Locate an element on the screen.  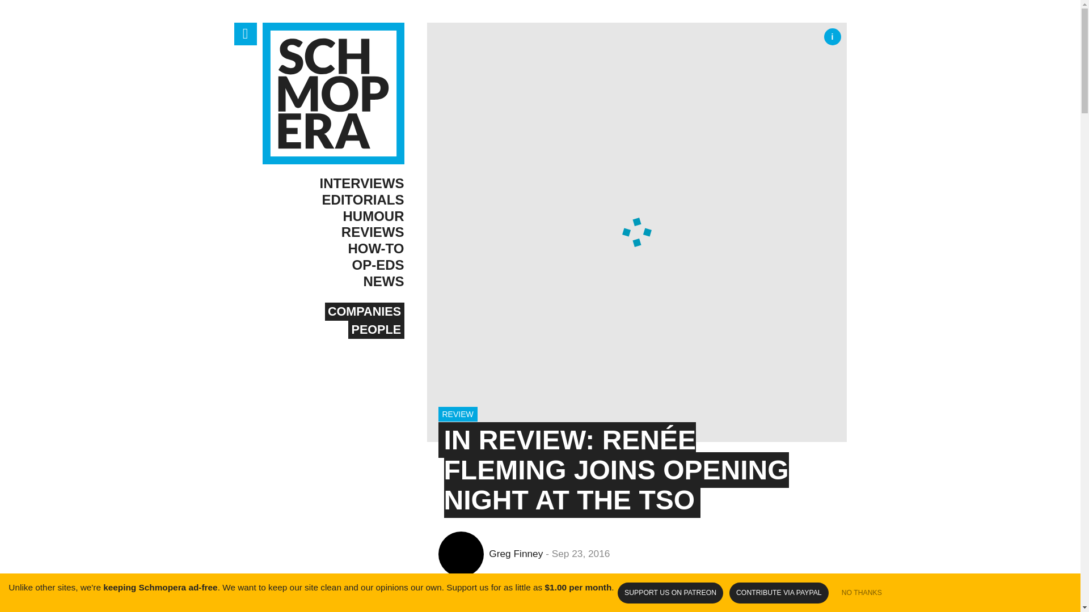
Primary Navigation is located at coordinates (245, 33).